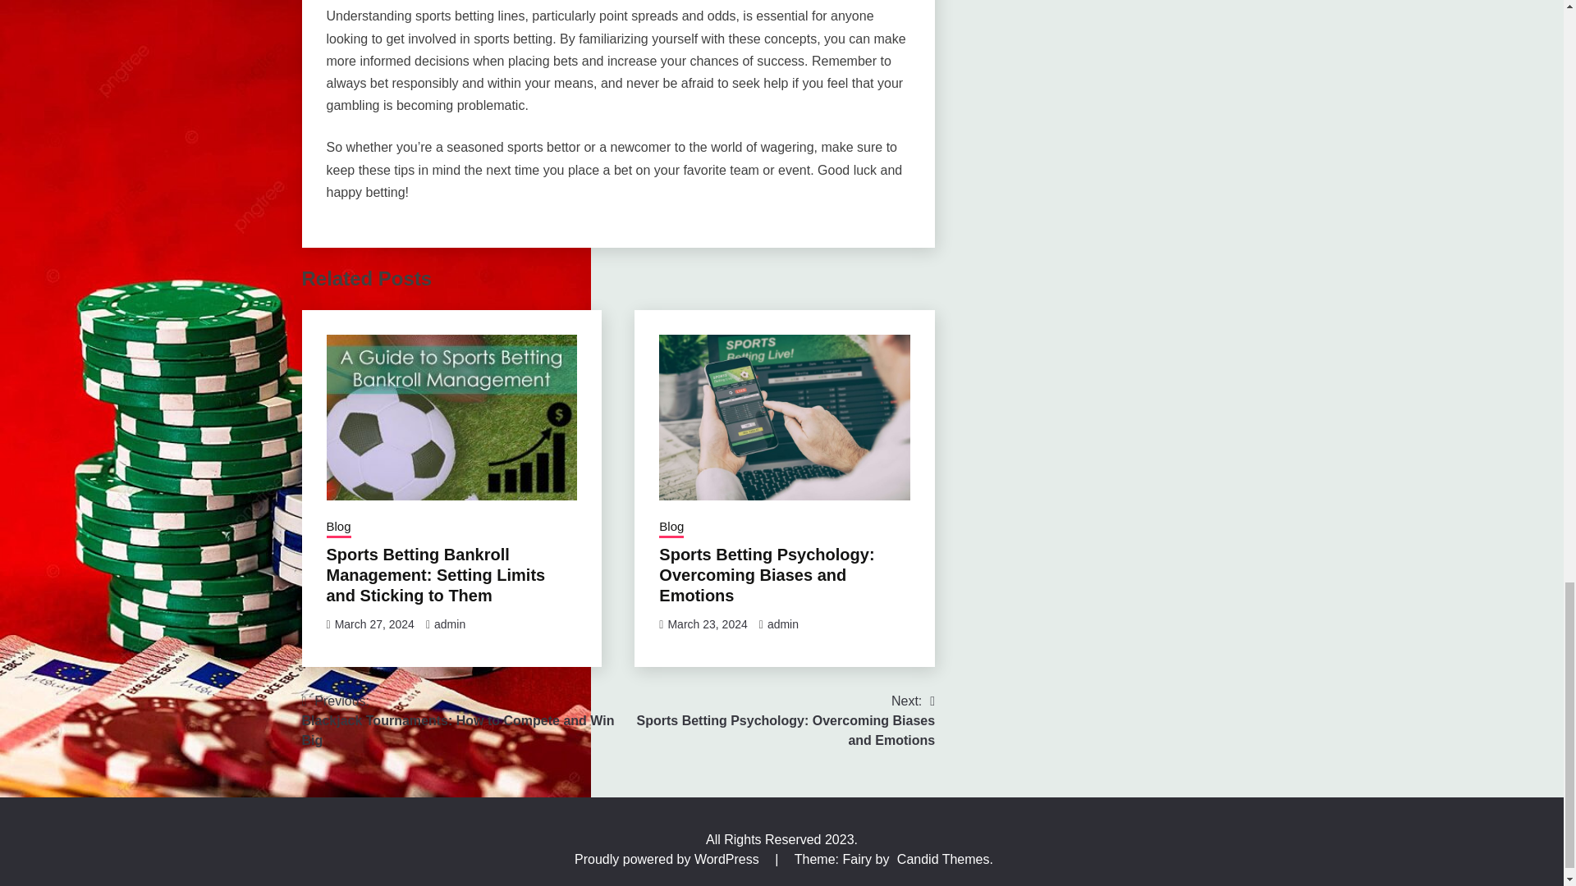  I want to click on admin, so click(783, 623).